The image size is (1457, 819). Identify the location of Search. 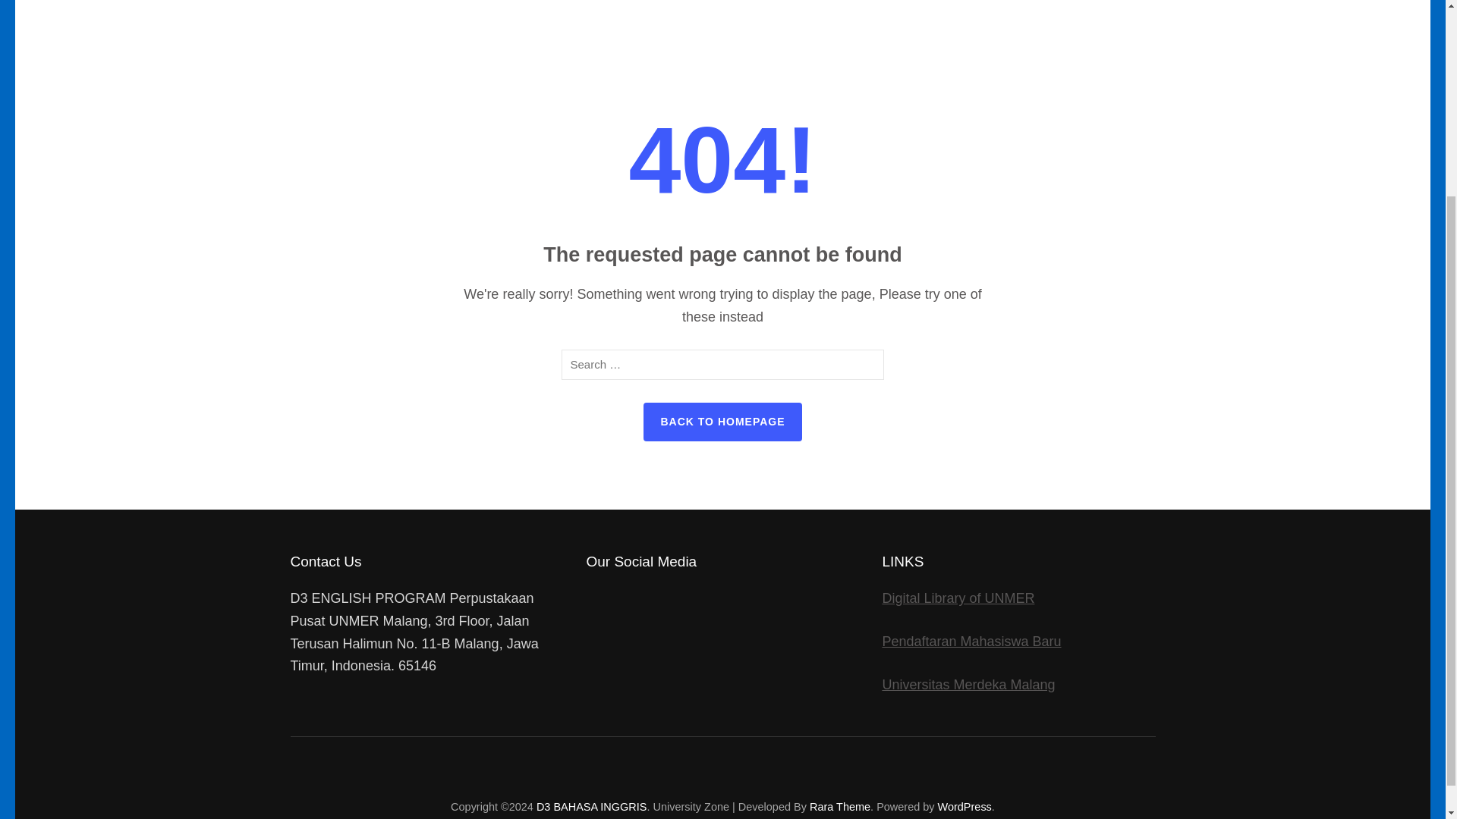
(867, 365).